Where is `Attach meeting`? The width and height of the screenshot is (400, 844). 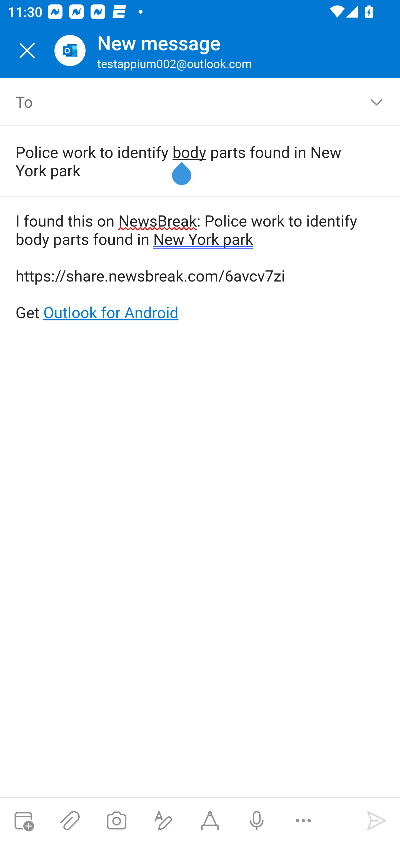 Attach meeting is located at coordinates (23, 821).